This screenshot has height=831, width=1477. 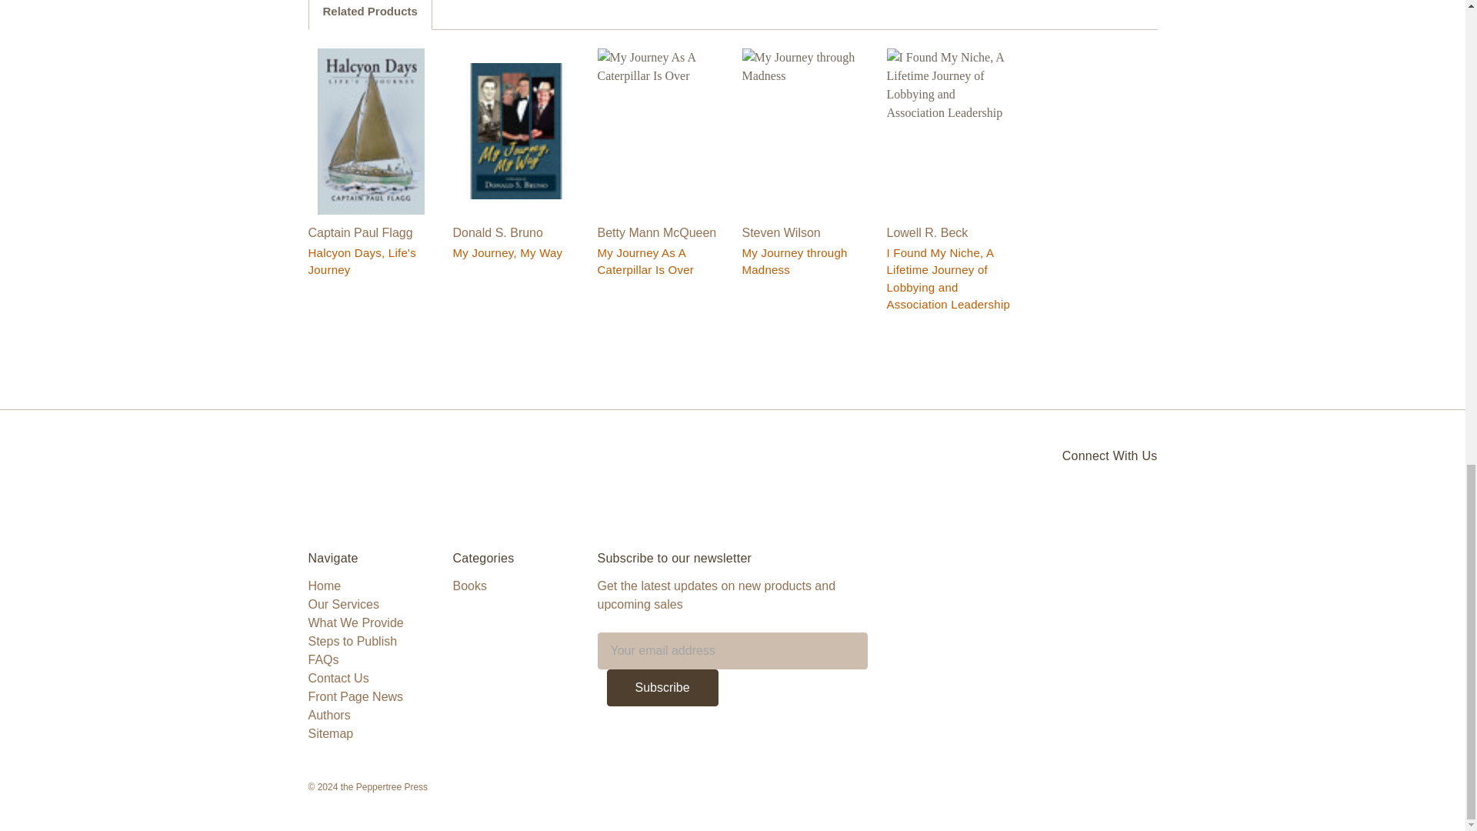 What do you see at coordinates (515, 131) in the screenshot?
I see `My Journey, My Way` at bounding box center [515, 131].